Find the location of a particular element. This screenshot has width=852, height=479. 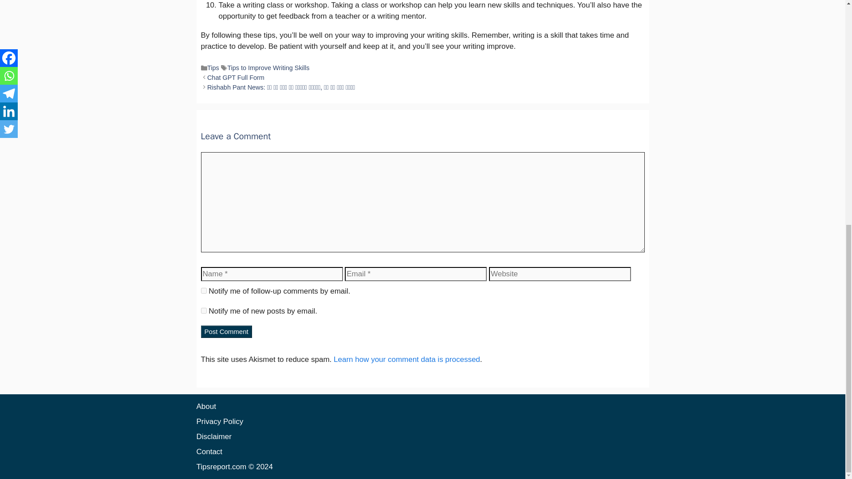

Disclaimer is located at coordinates (213, 436).